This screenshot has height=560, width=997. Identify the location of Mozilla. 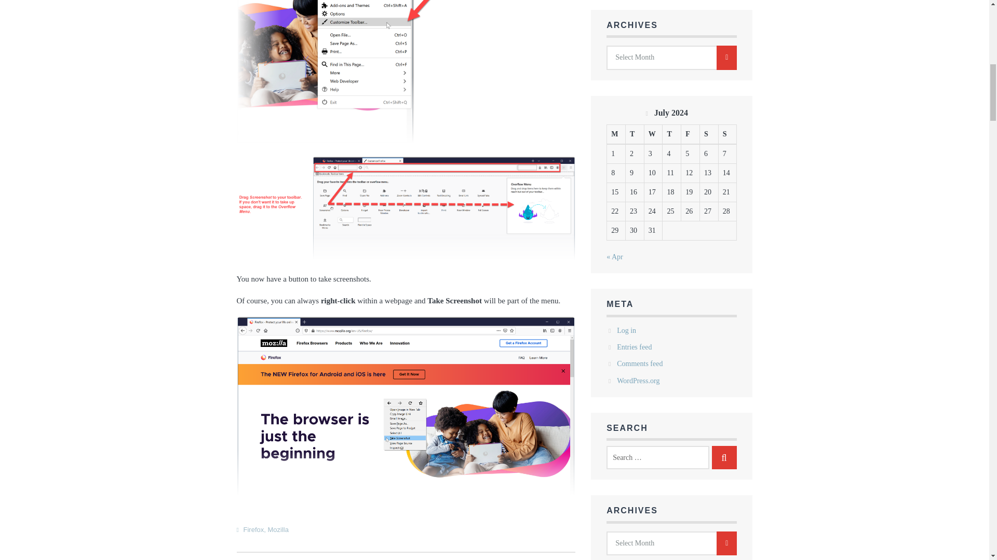
(277, 530).